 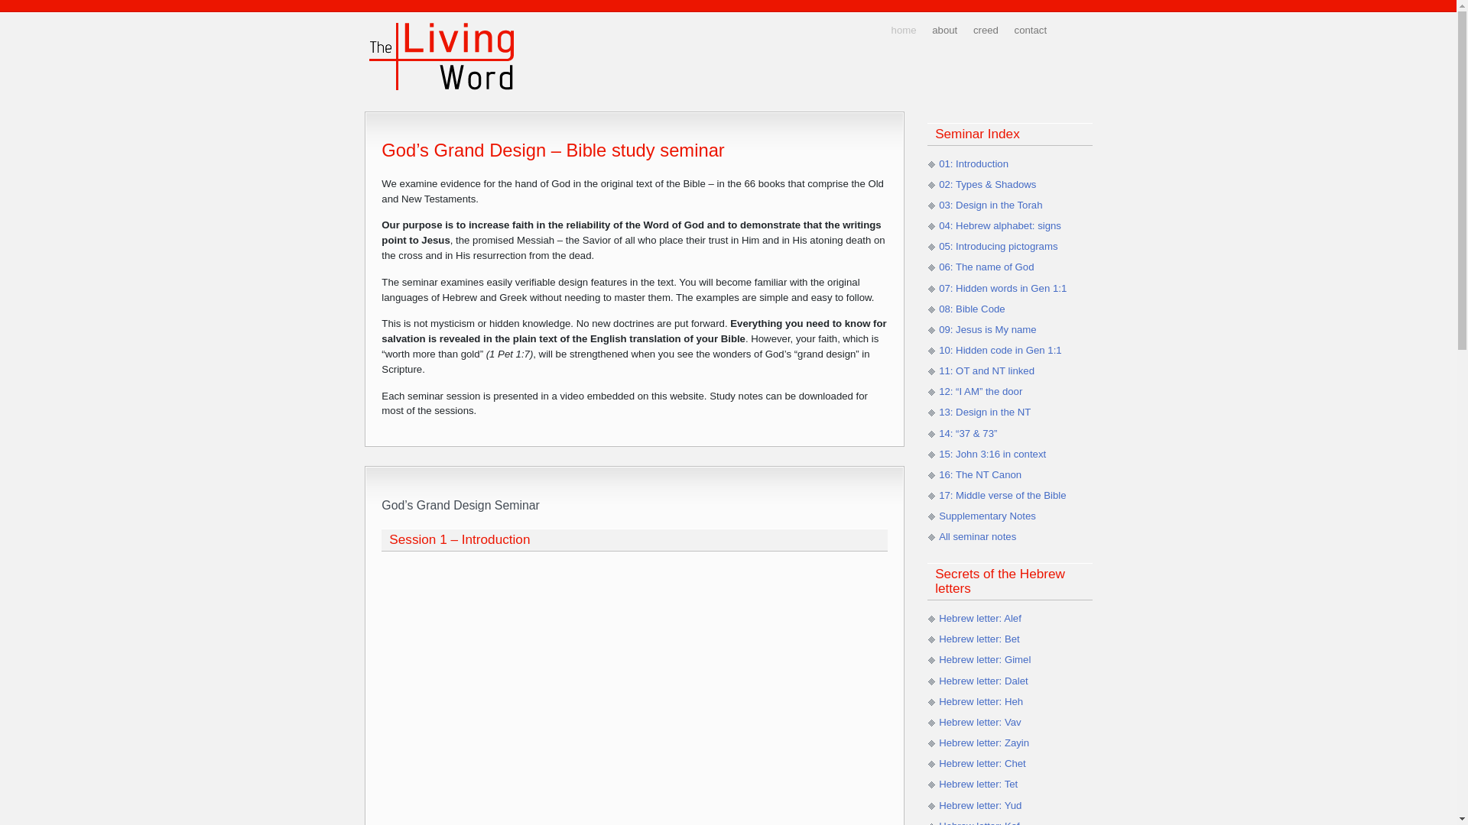 What do you see at coordinates (988, 185) in the screenshot?
I see `02: Types & Shadows` at bounding box center [988, 185].